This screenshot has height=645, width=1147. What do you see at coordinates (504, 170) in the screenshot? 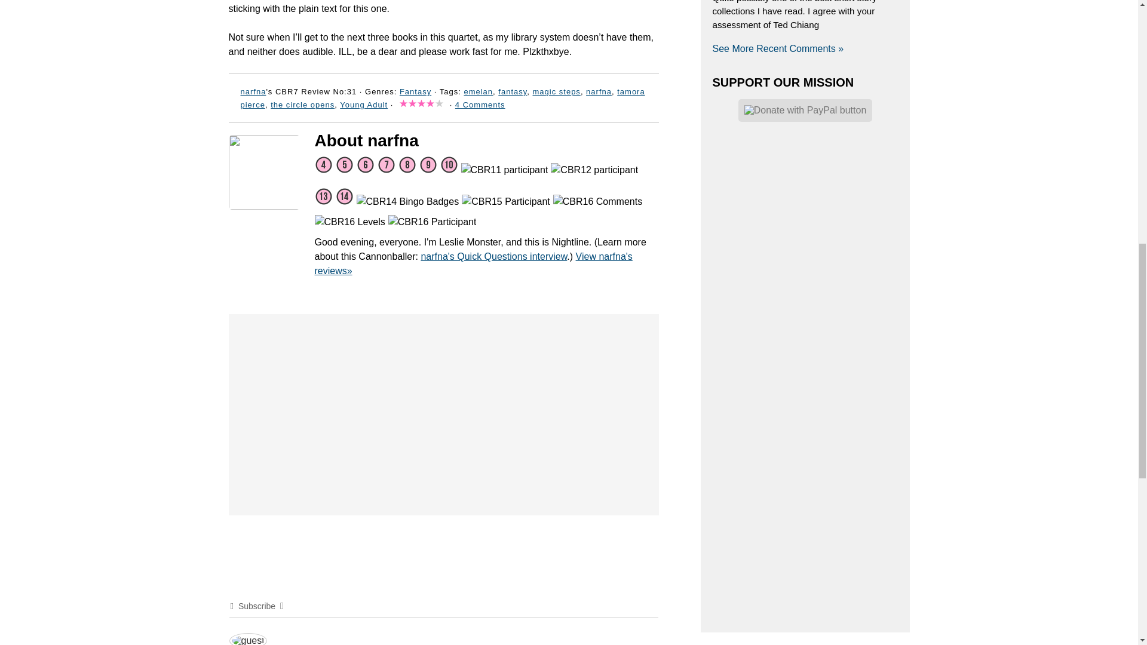
I see `CBR11 participant` at bounding box center [504, 170].